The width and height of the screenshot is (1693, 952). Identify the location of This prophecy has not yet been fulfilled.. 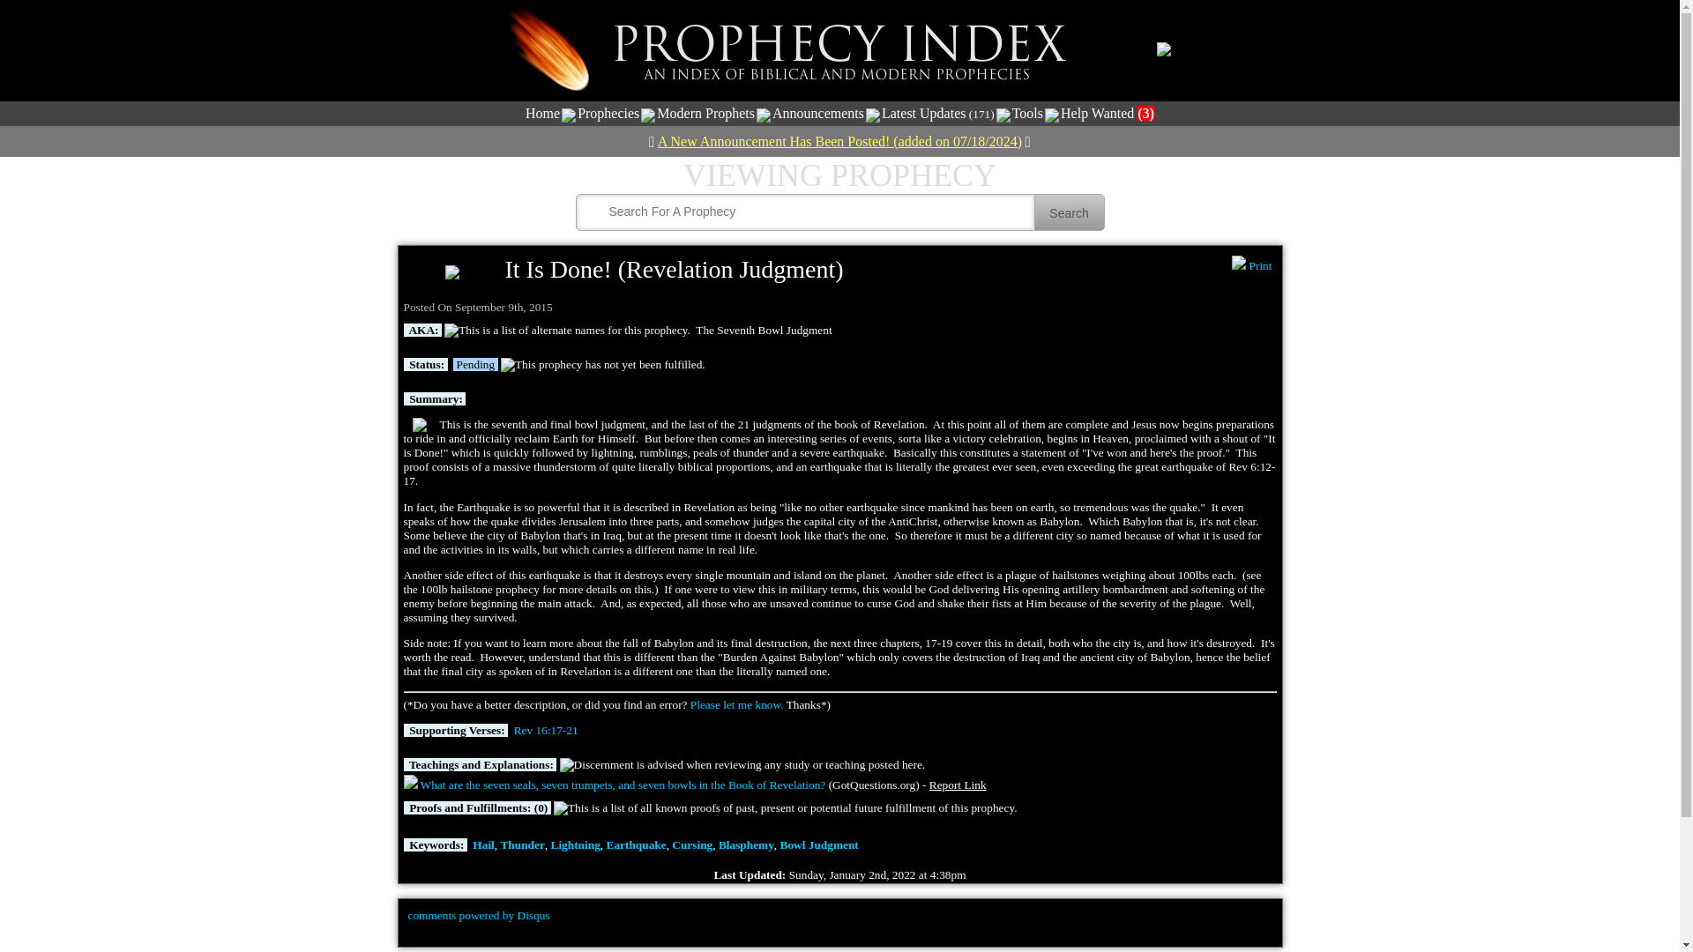
(603, 365).